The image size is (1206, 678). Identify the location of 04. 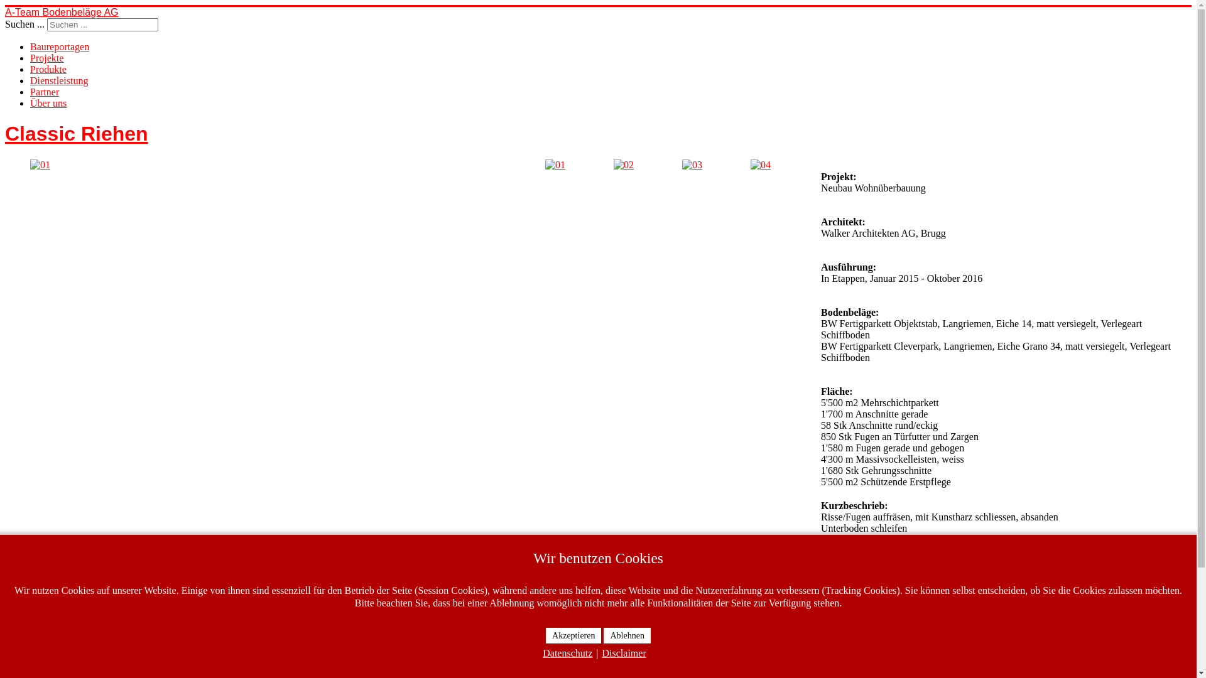
(761, 165).